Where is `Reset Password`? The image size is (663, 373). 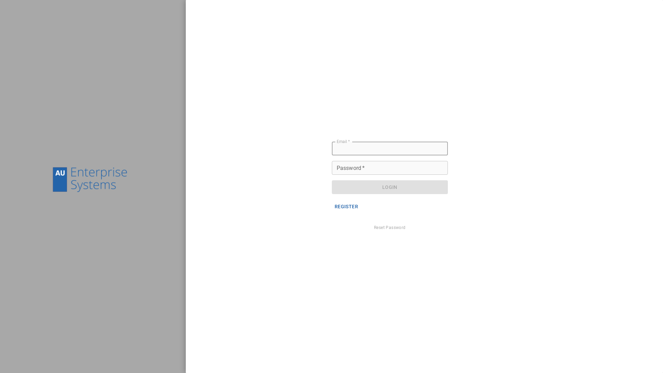
Reset Password is located at coordinates (390, 228).